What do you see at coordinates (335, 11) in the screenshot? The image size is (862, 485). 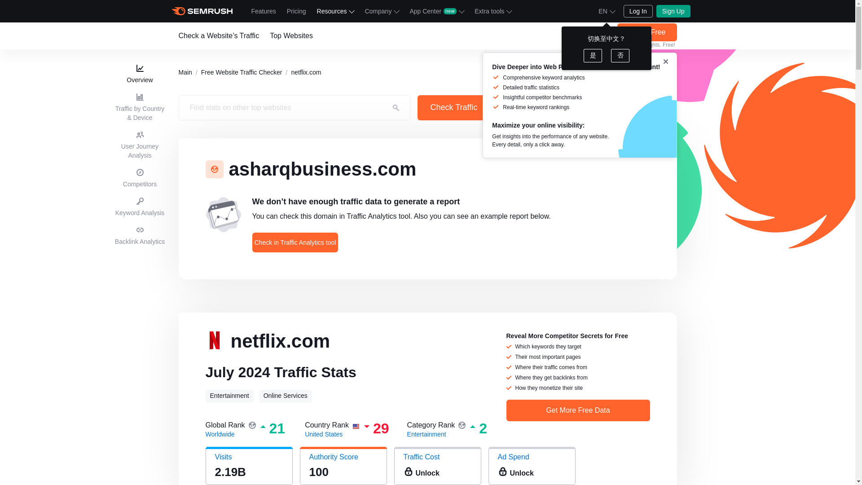 I see `Resources` at bounding box center [335, 11].